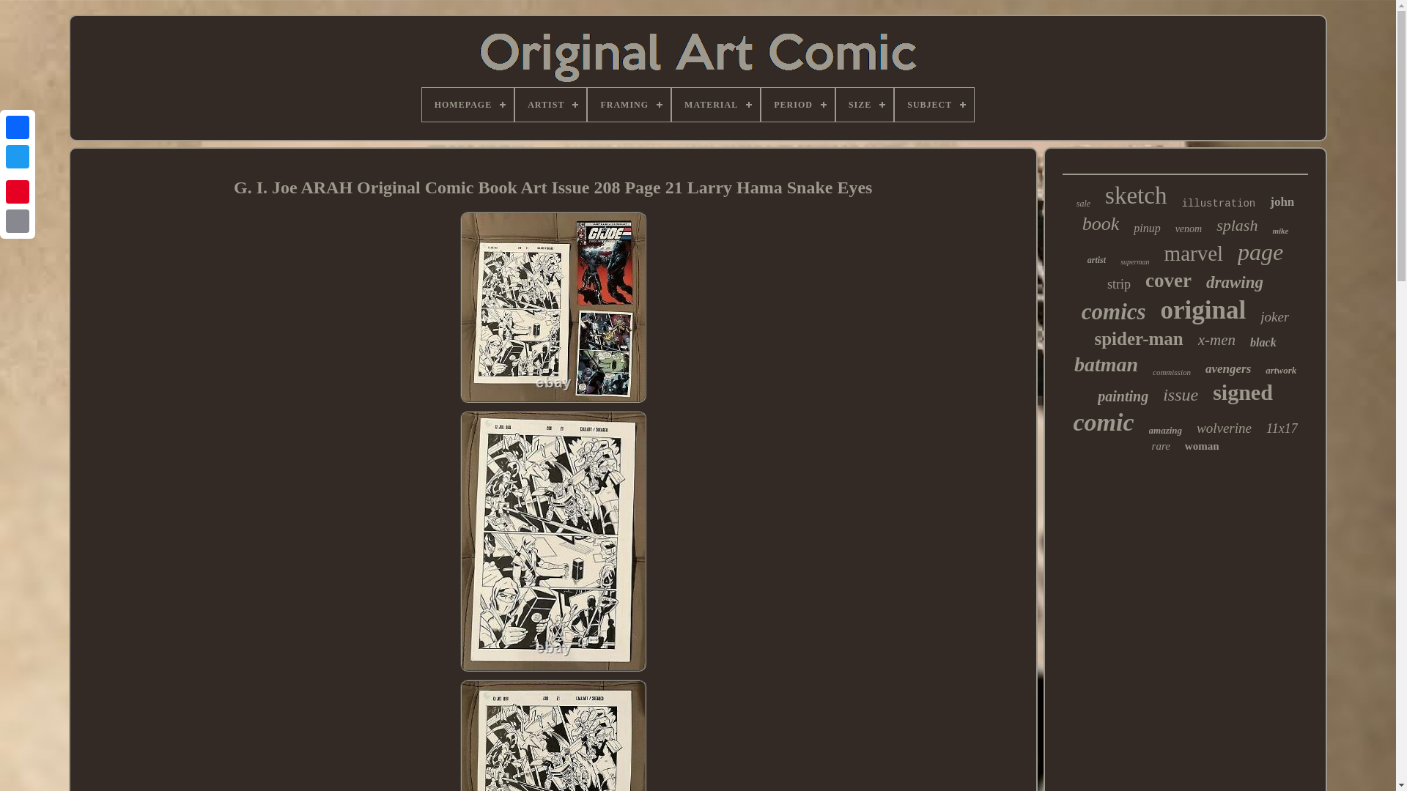  What do you see at coordinates (550, 104) in the screenshot?
I see `ARTIST` at bounding box center [550, 104].